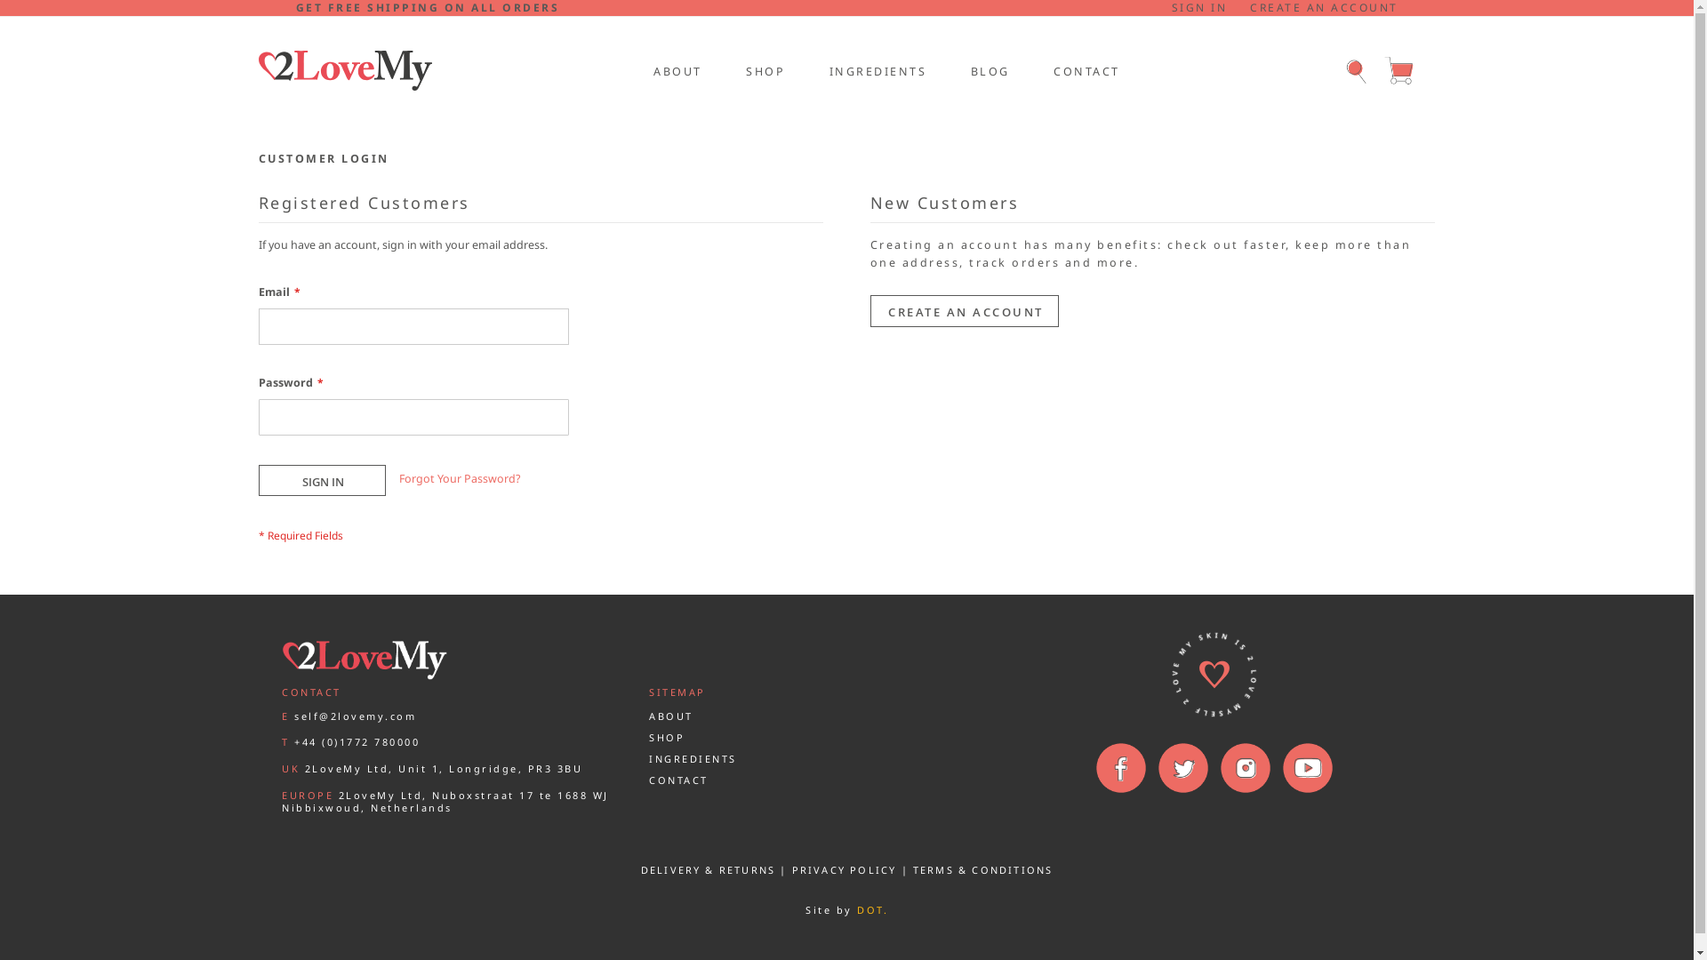 The height and width of the screenshot is (960, 1707). What do you see at coordinates (322, 481) in the screenshot?
I see `SIGN IN` at bounding box center [322, 481].